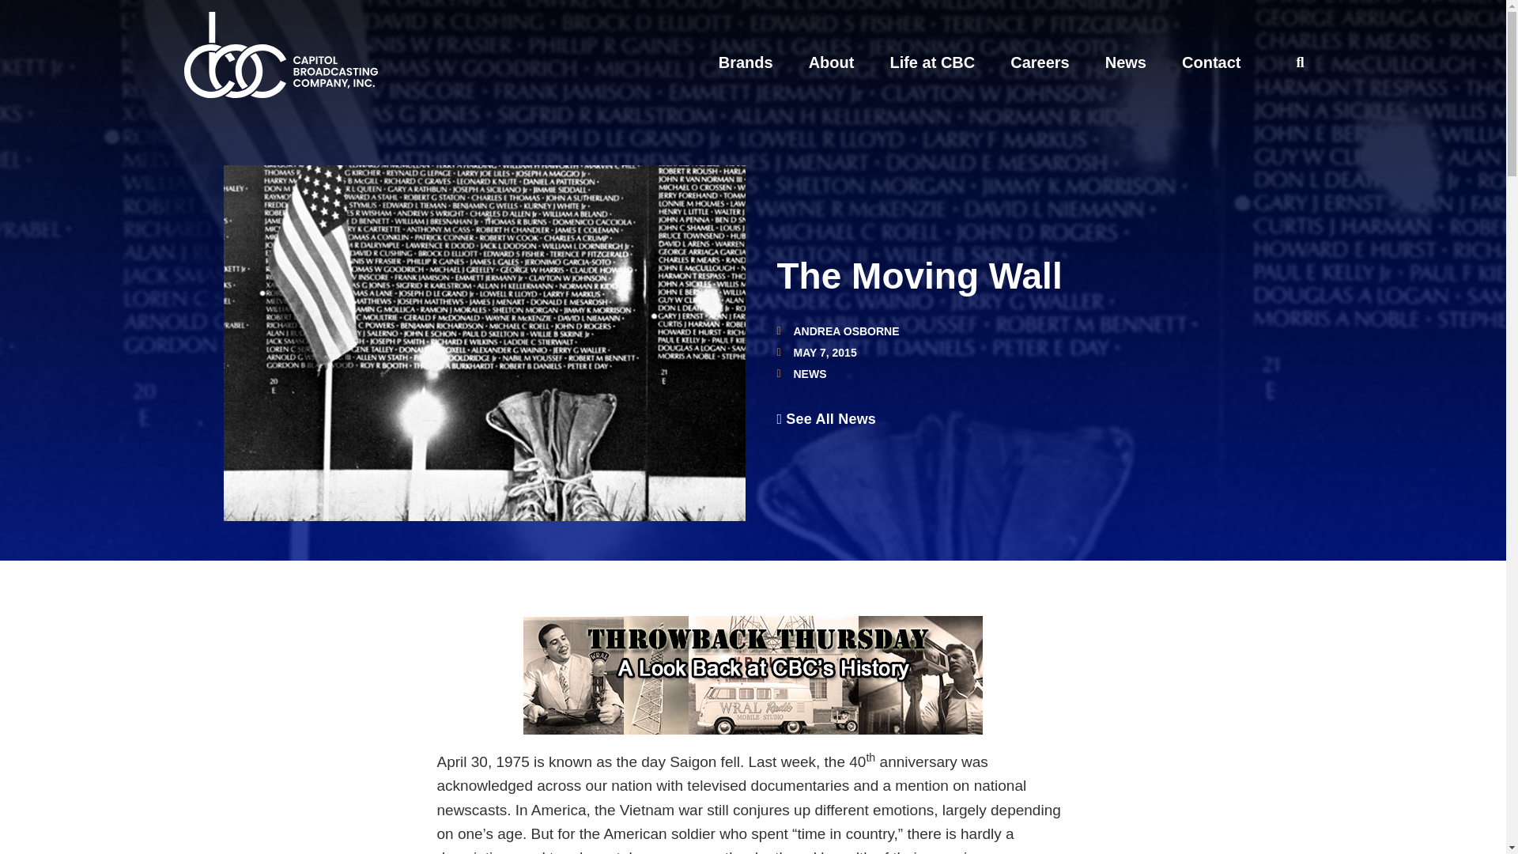 The height and width of the screenshot is (854, 1518). What do you see at coordinates (1125, 62) in the screenshot?
I see `News` at bounding box center [1125, 62].